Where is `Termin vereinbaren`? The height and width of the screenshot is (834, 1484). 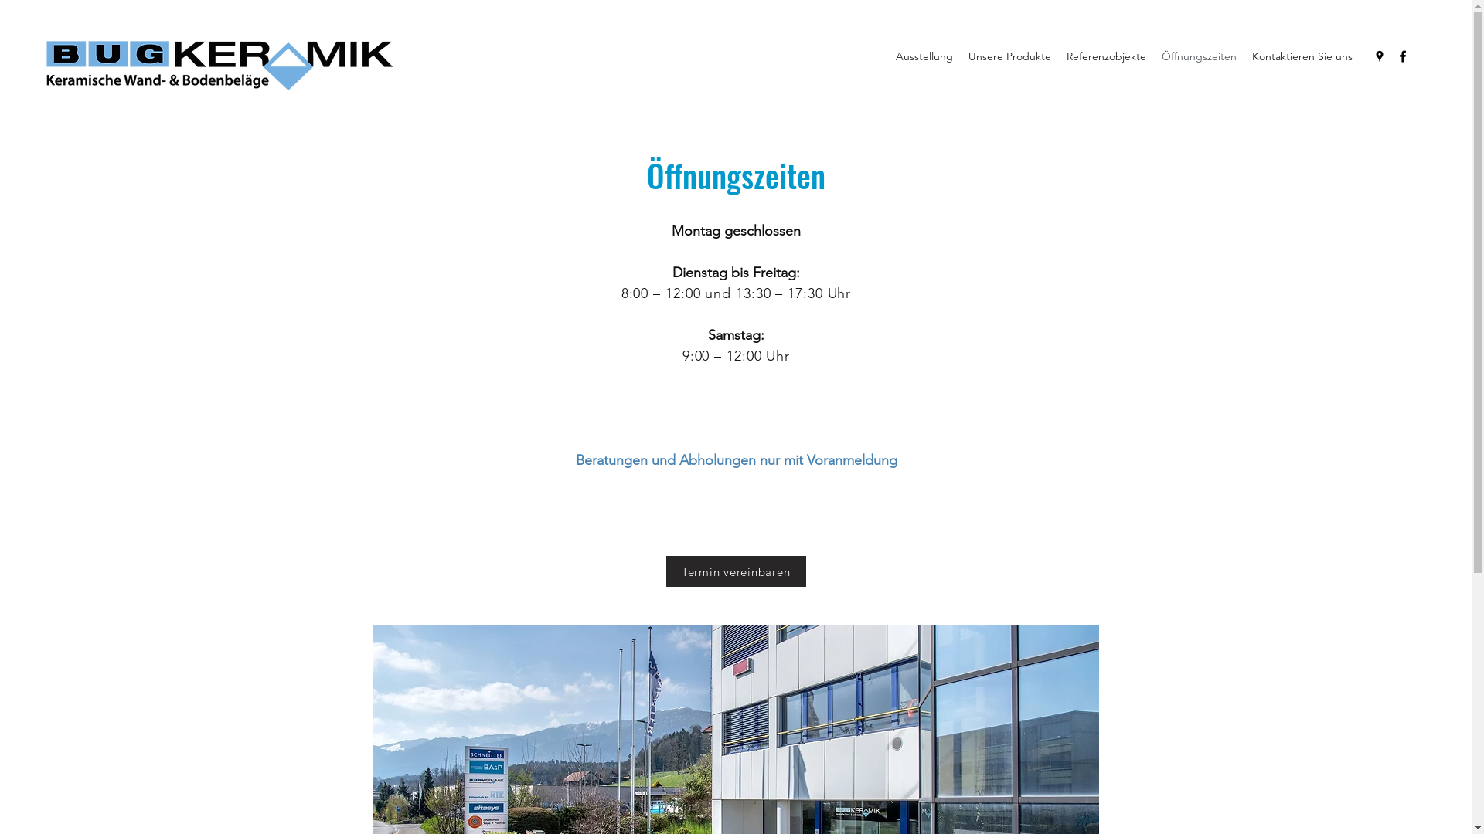 Termin vereinbaren is located at coordinates (736, 571).